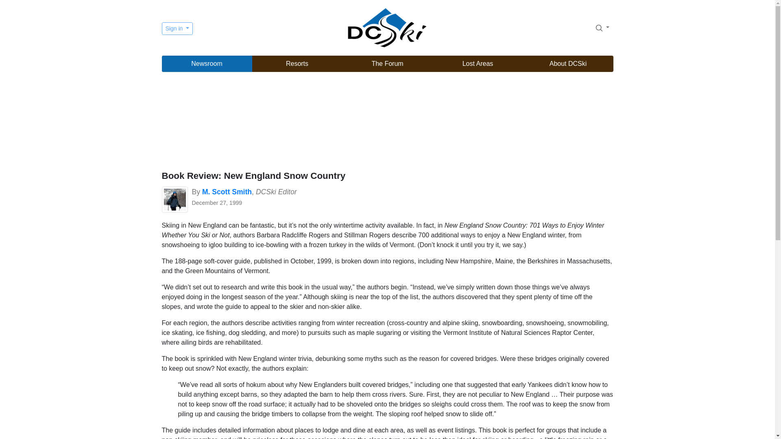  Describe the element at coordinates (602, 27) in the screenshot. I see `Search` at that location.